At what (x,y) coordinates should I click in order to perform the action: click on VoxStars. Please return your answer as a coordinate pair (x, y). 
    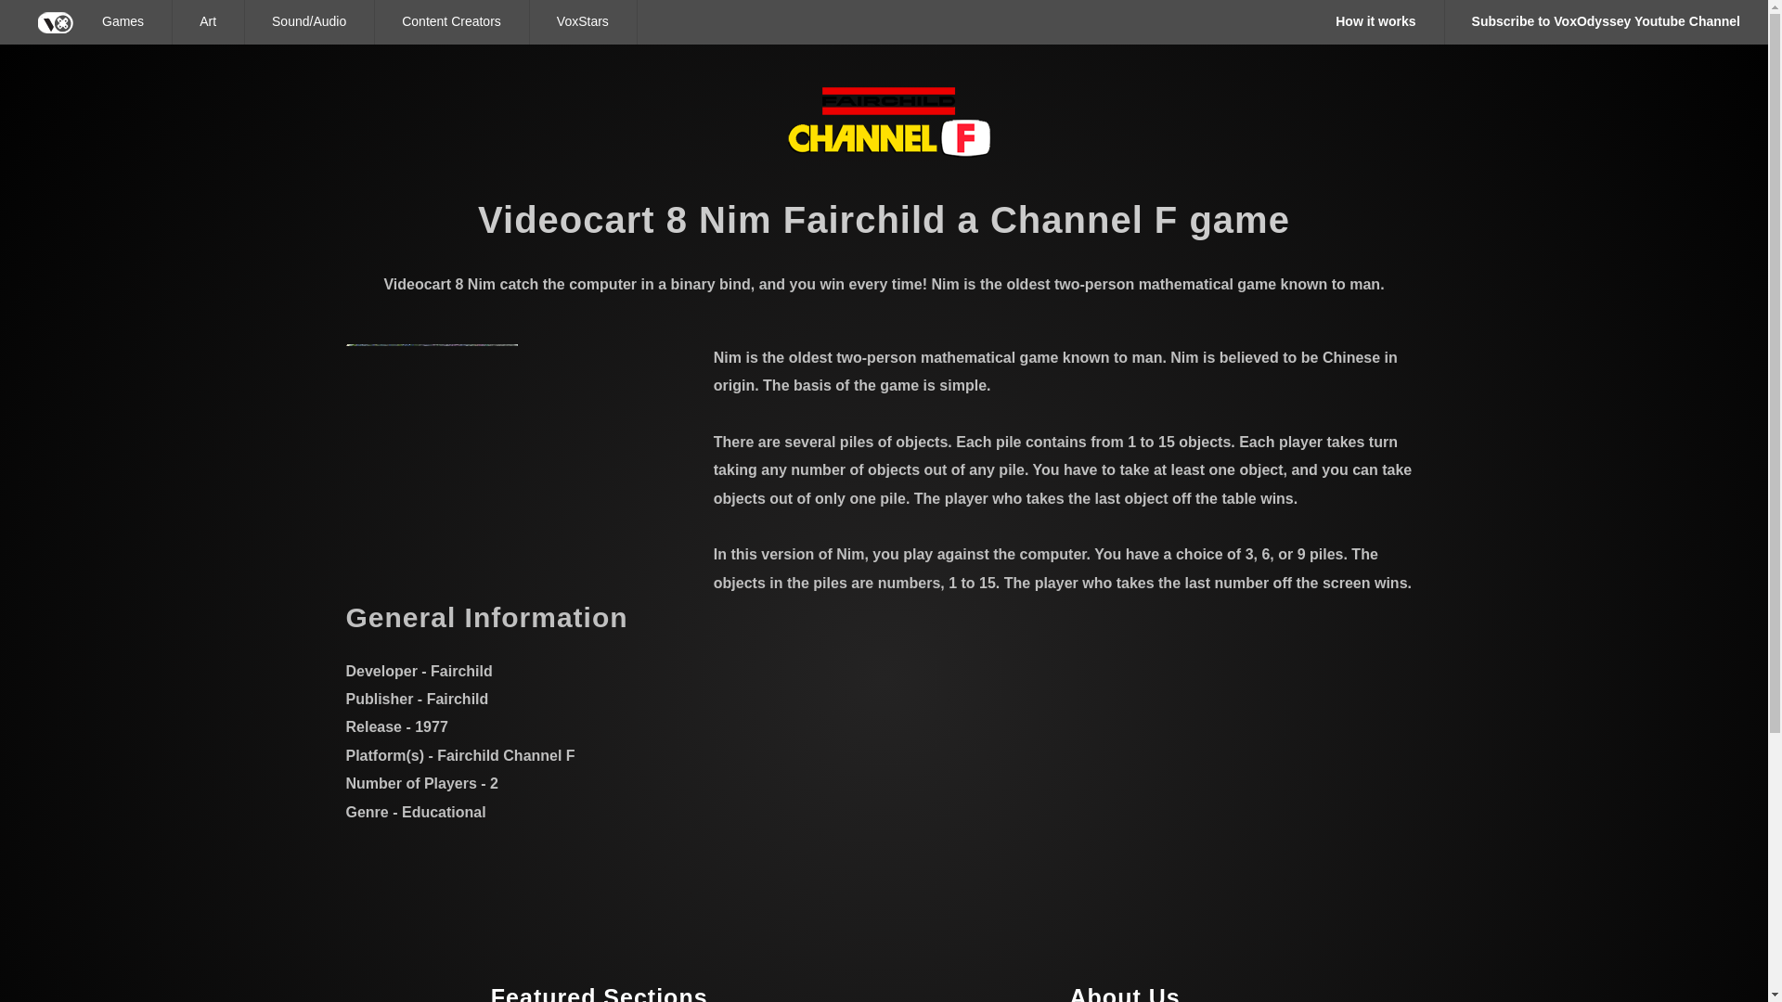
    Looking at the image, I should click on (583, 22).